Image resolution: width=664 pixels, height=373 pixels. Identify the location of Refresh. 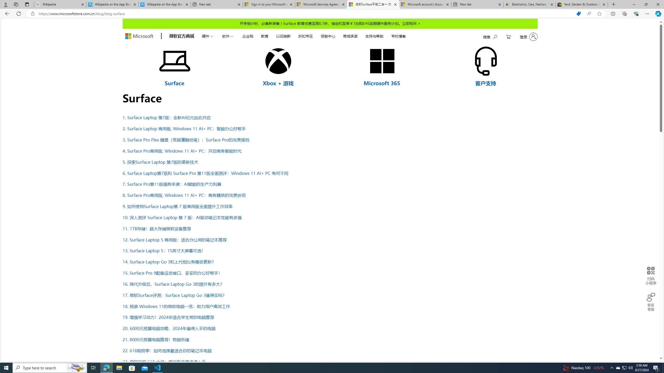
(19, 13).